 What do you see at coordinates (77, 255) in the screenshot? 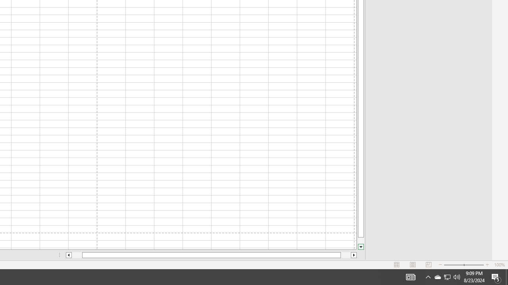
I see `Page left` at bounding box center [77, 255].